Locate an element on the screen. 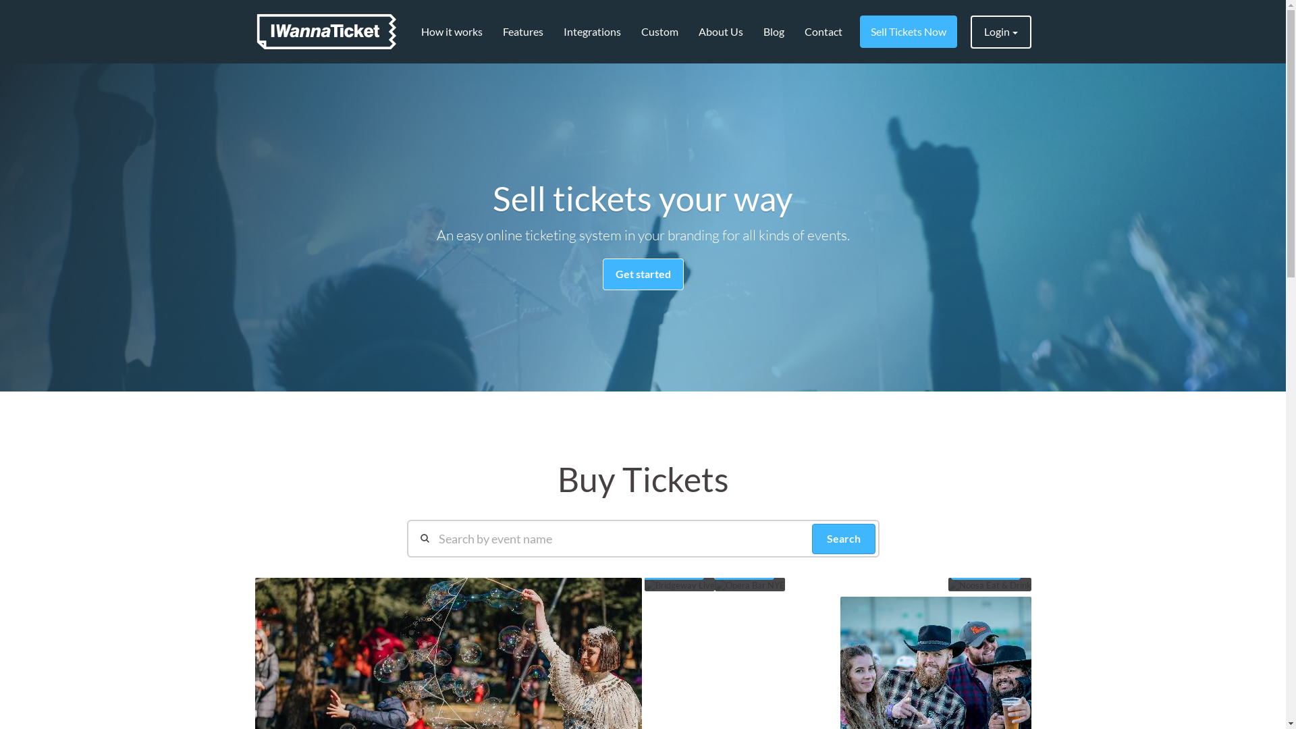  Sell Tickets Now is located at coordinates (909, 32).